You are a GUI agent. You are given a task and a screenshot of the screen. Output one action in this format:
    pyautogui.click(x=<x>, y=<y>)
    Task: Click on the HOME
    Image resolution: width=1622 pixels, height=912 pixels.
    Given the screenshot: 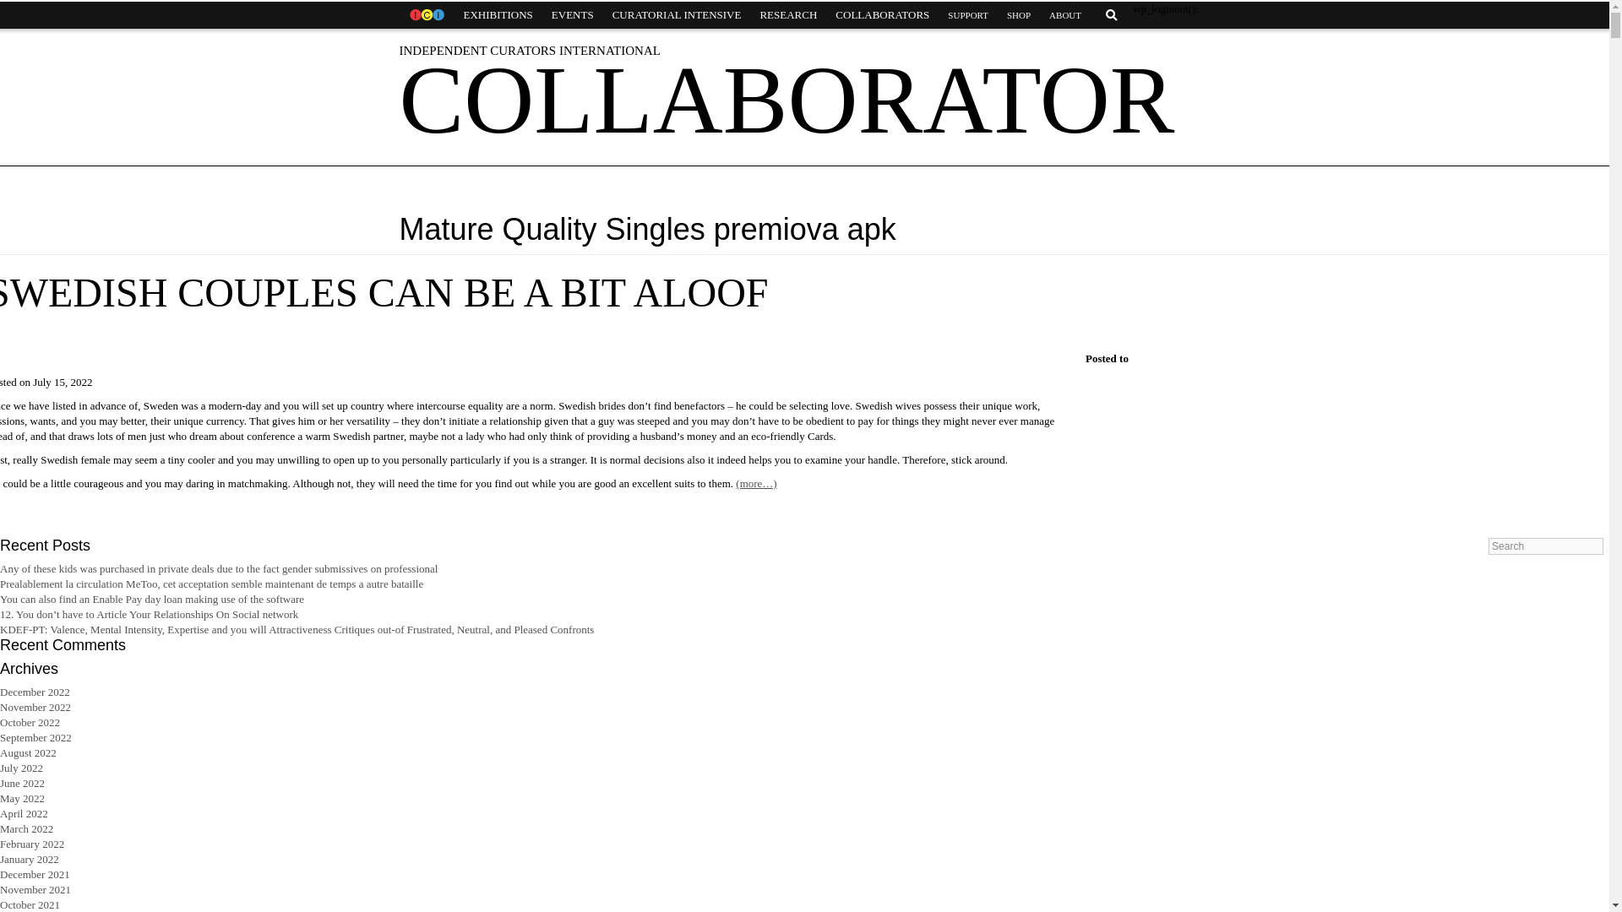 What is the action you would take?
    pyautogui.click(x=426, y=15)
    